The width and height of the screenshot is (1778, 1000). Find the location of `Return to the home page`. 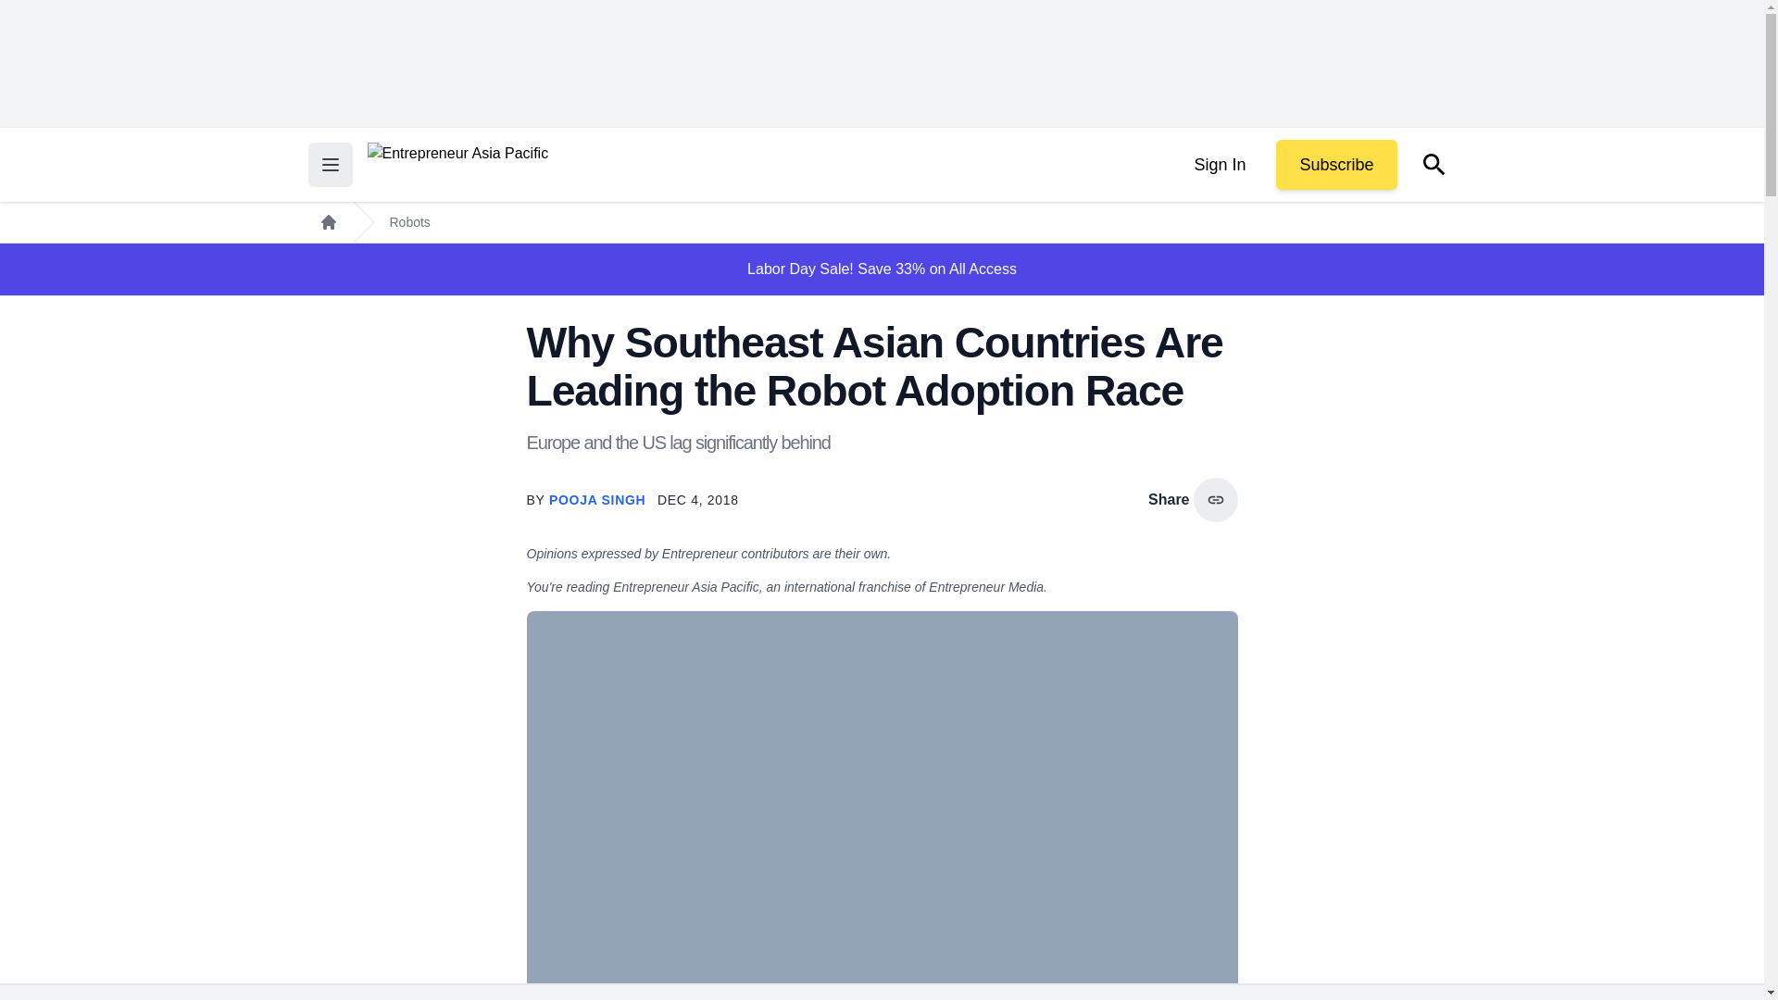

Return to the home page is located at coordinates (457, 165).